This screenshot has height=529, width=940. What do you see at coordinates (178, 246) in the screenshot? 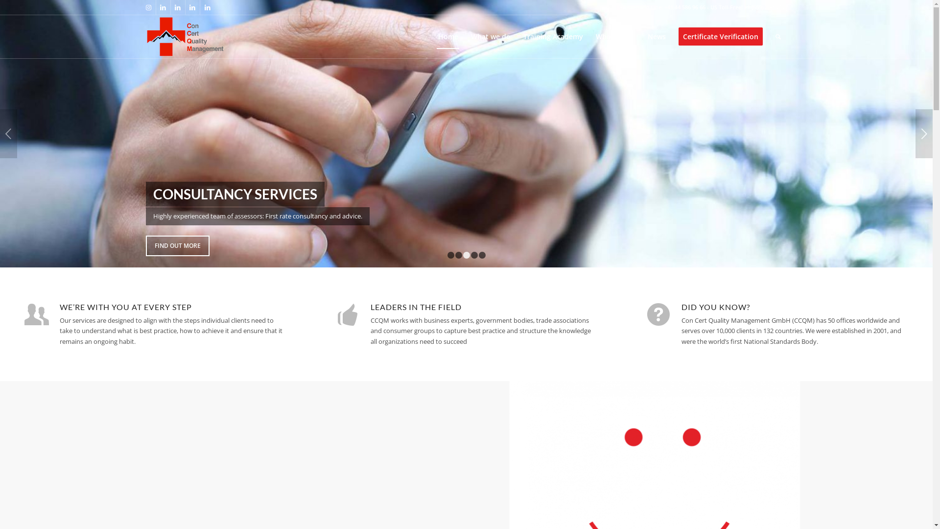
I see `FIND OUT MORE` at bounding box center [178, 246].